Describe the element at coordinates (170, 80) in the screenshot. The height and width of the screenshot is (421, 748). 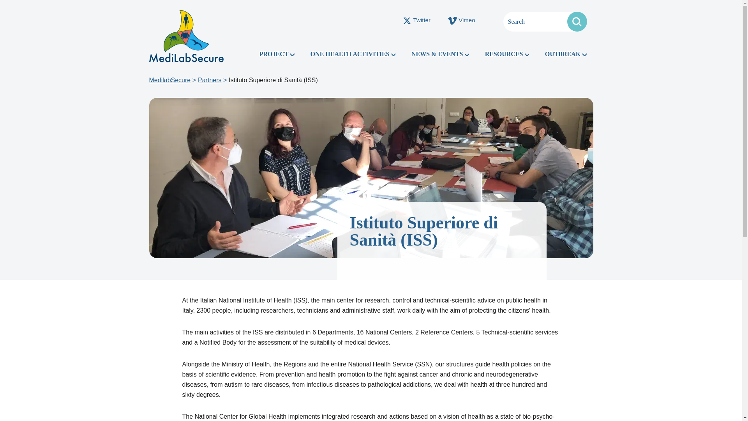
I see `MedilabSecure` at that location.